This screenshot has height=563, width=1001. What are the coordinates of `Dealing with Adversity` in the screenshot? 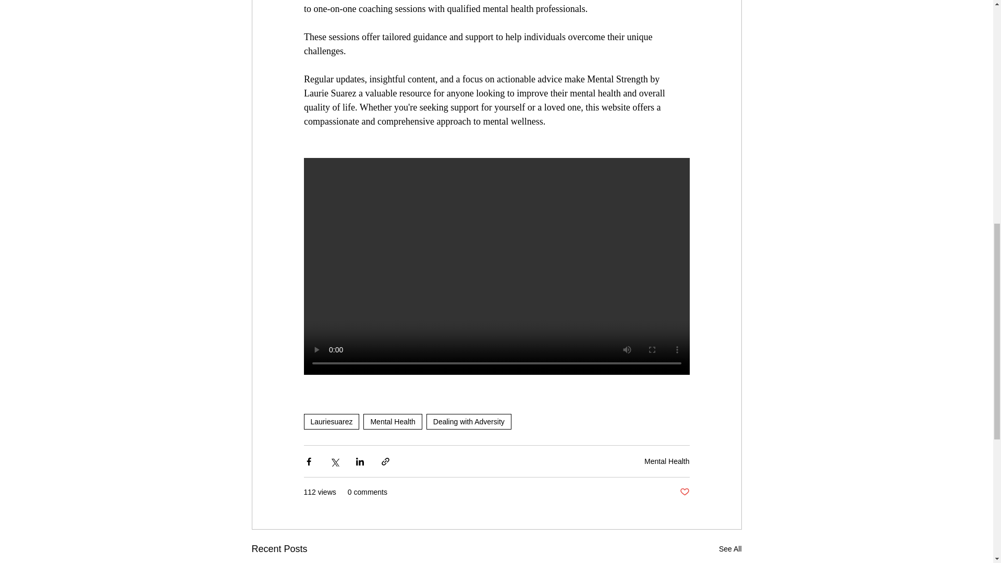 It's located at (469, 421).